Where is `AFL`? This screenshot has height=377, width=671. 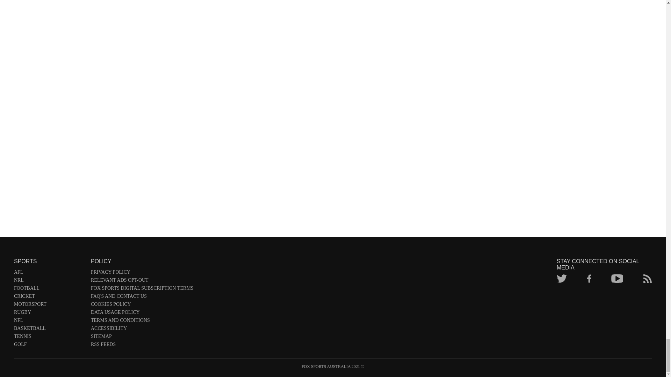 AFL is located at coordinates (49, 273).